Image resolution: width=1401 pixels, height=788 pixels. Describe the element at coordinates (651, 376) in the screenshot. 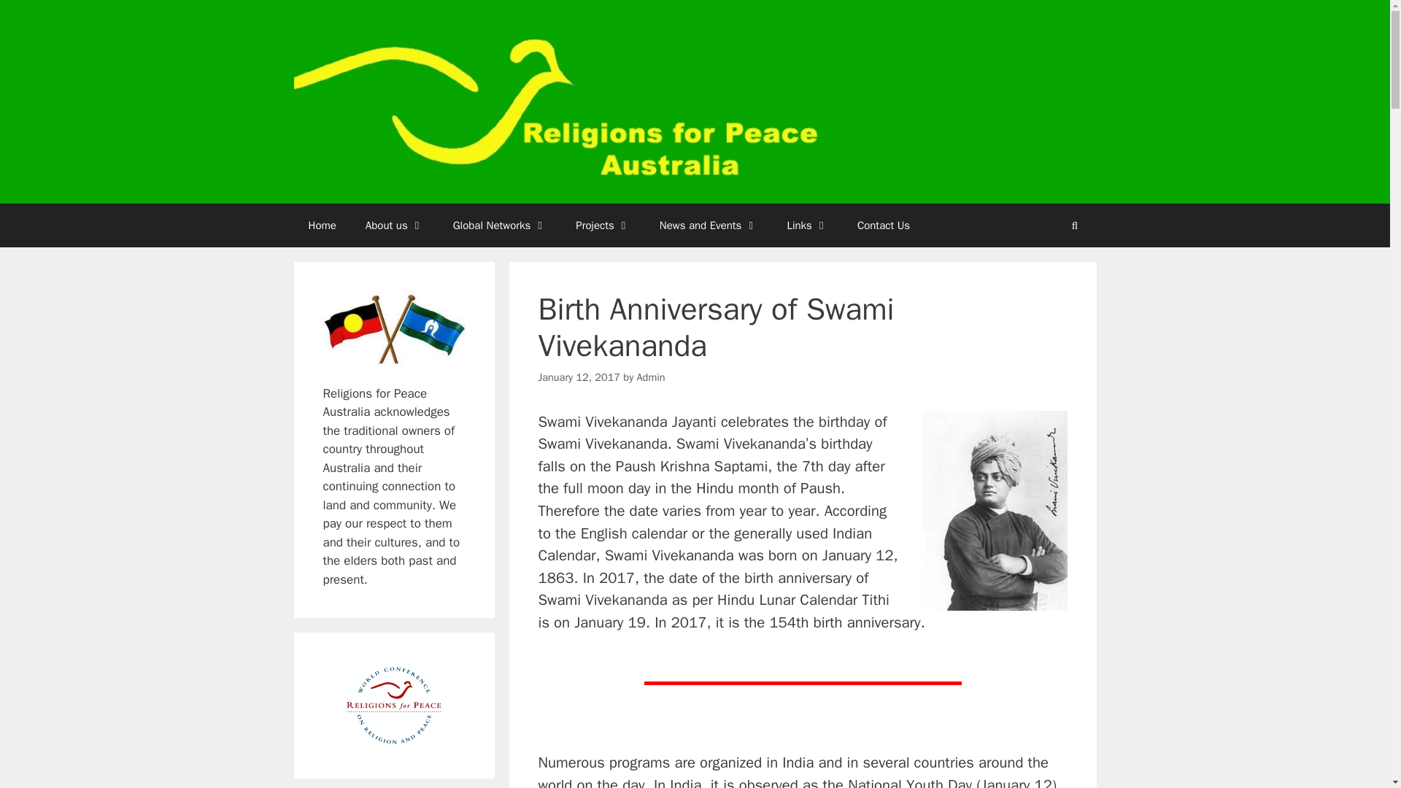

I see `View all posts by Admin` at that location.